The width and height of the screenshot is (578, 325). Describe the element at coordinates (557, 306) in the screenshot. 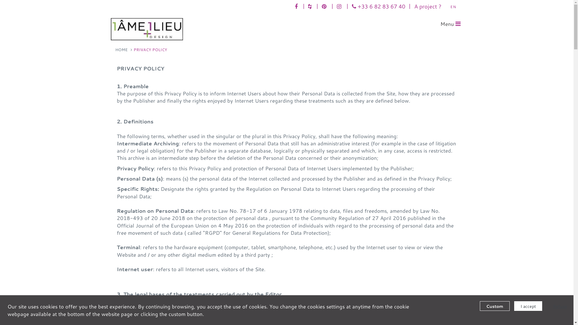

I see `Refuse` at that location.